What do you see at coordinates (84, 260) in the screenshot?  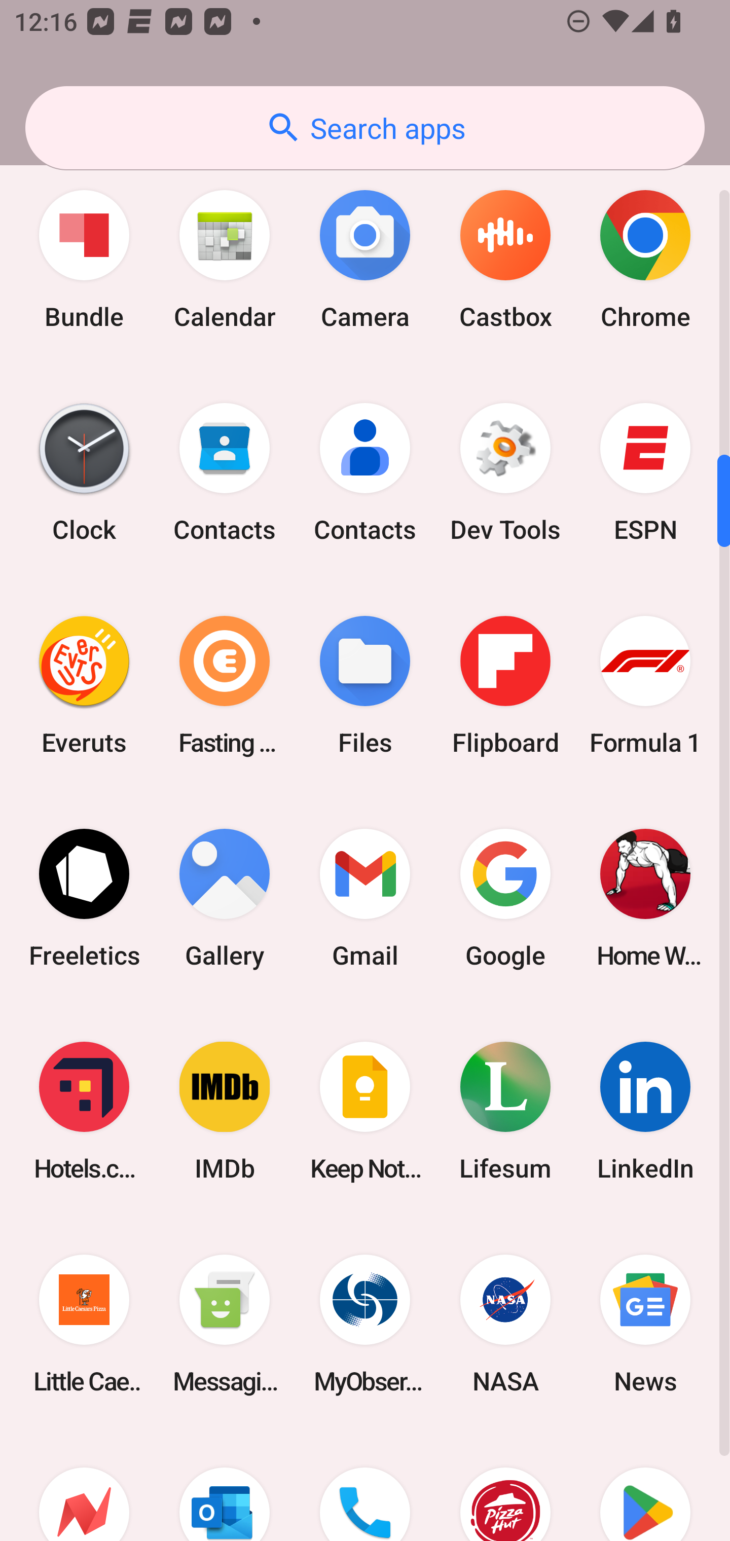 I see `Bundle` at bounding box center [84, 260].